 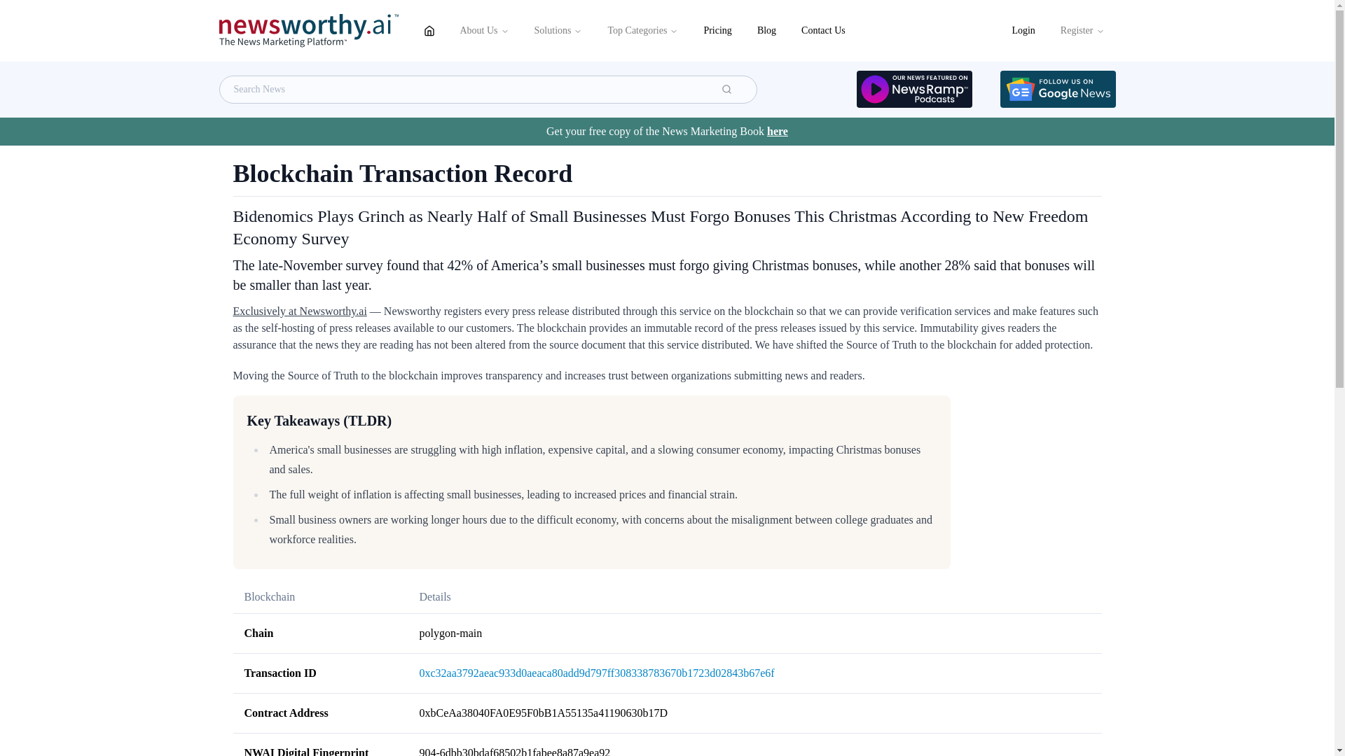 I want to click on Login, so click(x=1023, y=30).